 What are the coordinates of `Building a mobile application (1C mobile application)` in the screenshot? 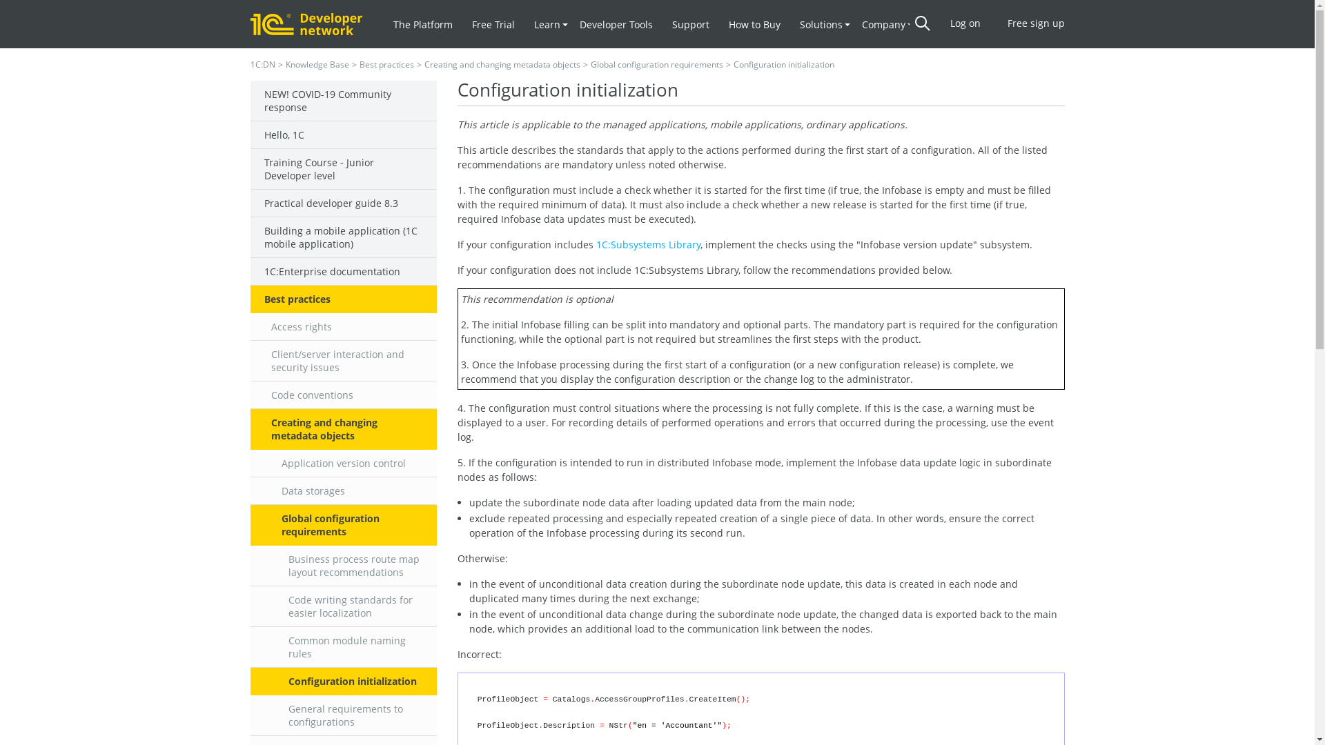 It's located at (343, 237).